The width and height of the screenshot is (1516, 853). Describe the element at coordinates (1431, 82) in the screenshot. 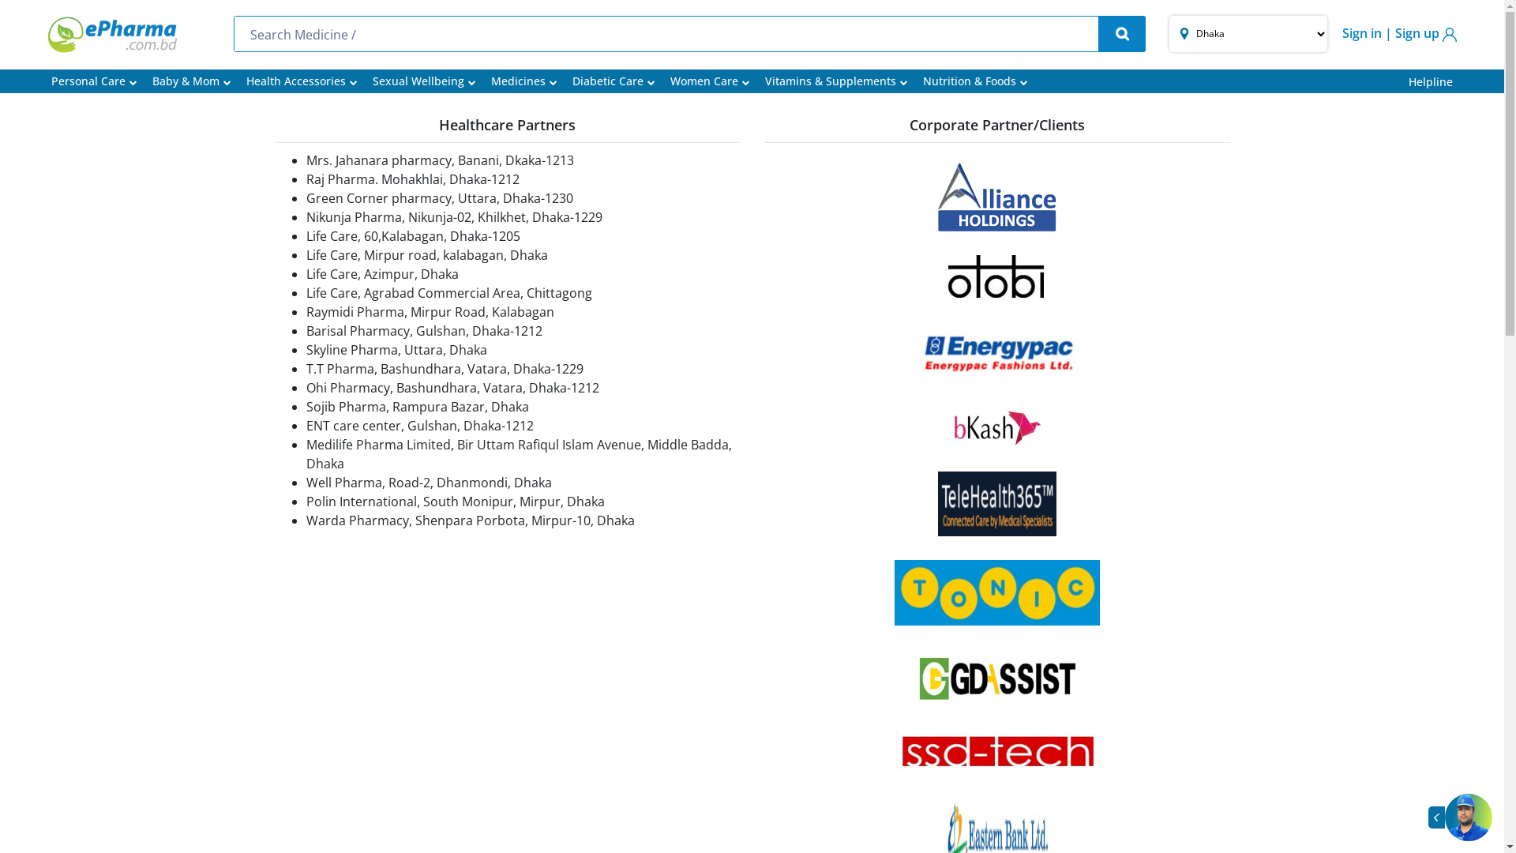

I see `Helpline` at that location.